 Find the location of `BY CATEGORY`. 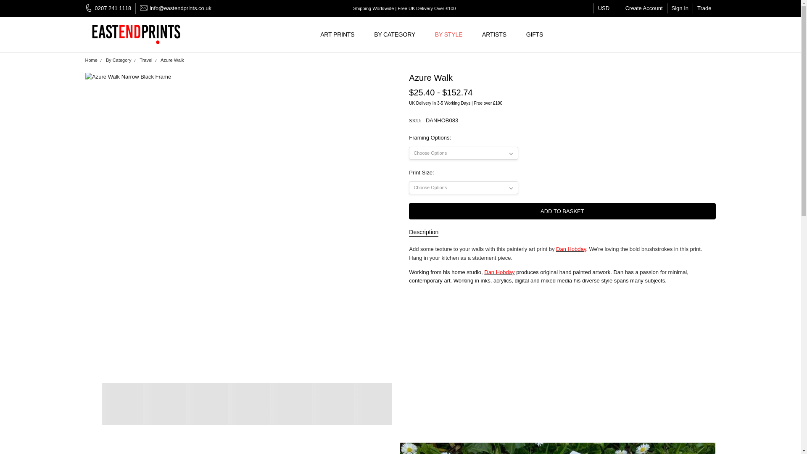

BY CATEGORY is located at coordinates (398, 34).